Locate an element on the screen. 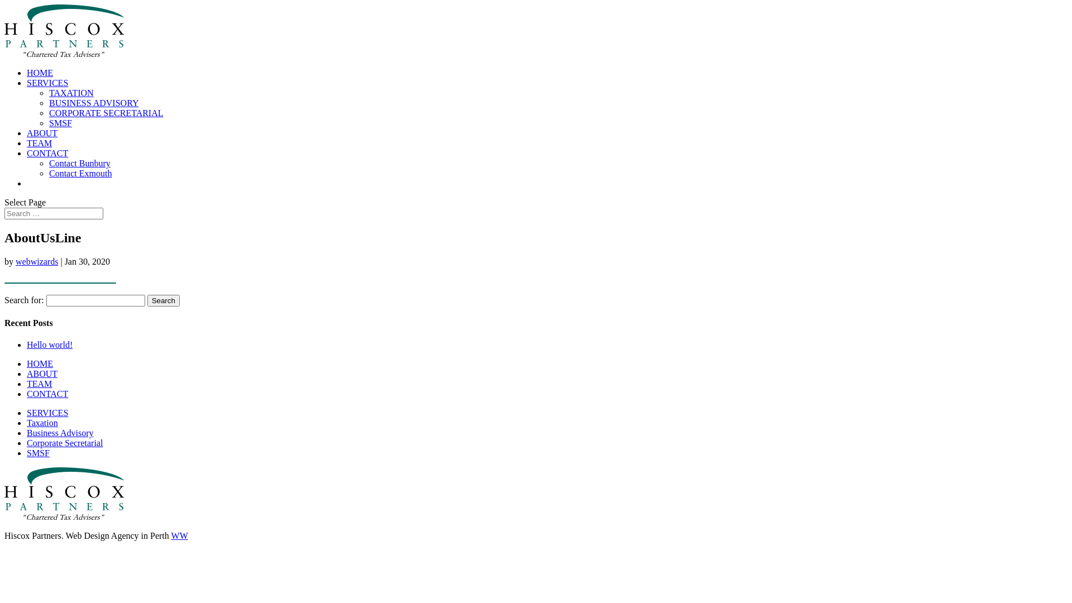  CONTACT is located at coordinates (47, 394).